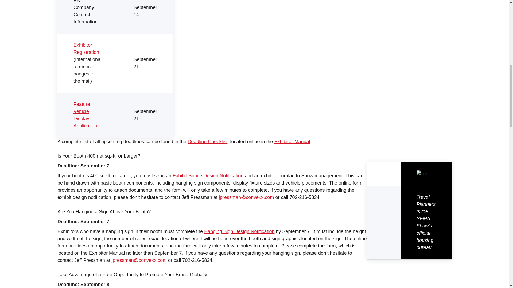  Describe the element at coordinates (207, 141) in the screenshot. I see `Deadline Checklist` at that location.